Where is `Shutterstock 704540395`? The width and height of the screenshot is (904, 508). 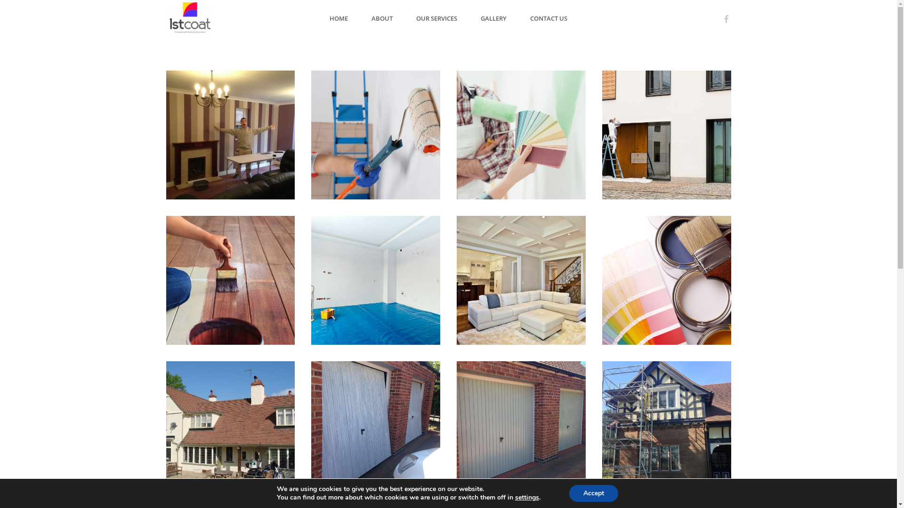 Shutterstock 704540395 is located at coordinates (521, 135).